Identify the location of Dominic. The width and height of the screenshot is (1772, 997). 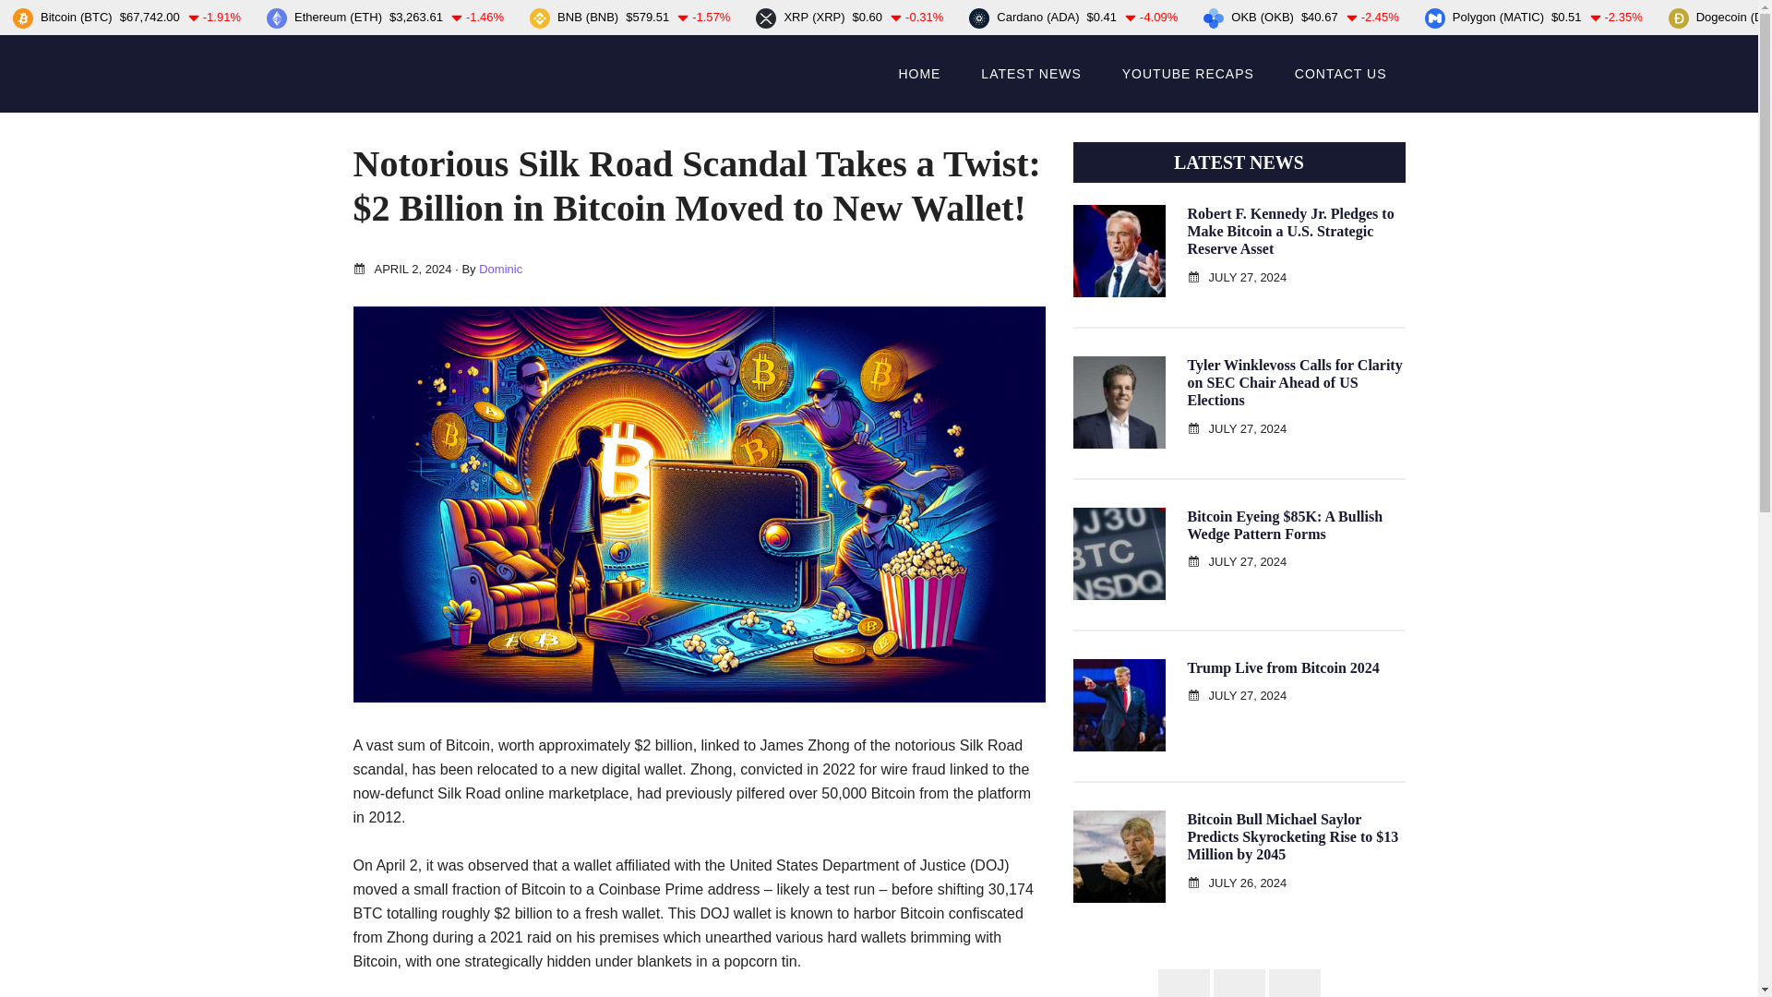
(500, 270).